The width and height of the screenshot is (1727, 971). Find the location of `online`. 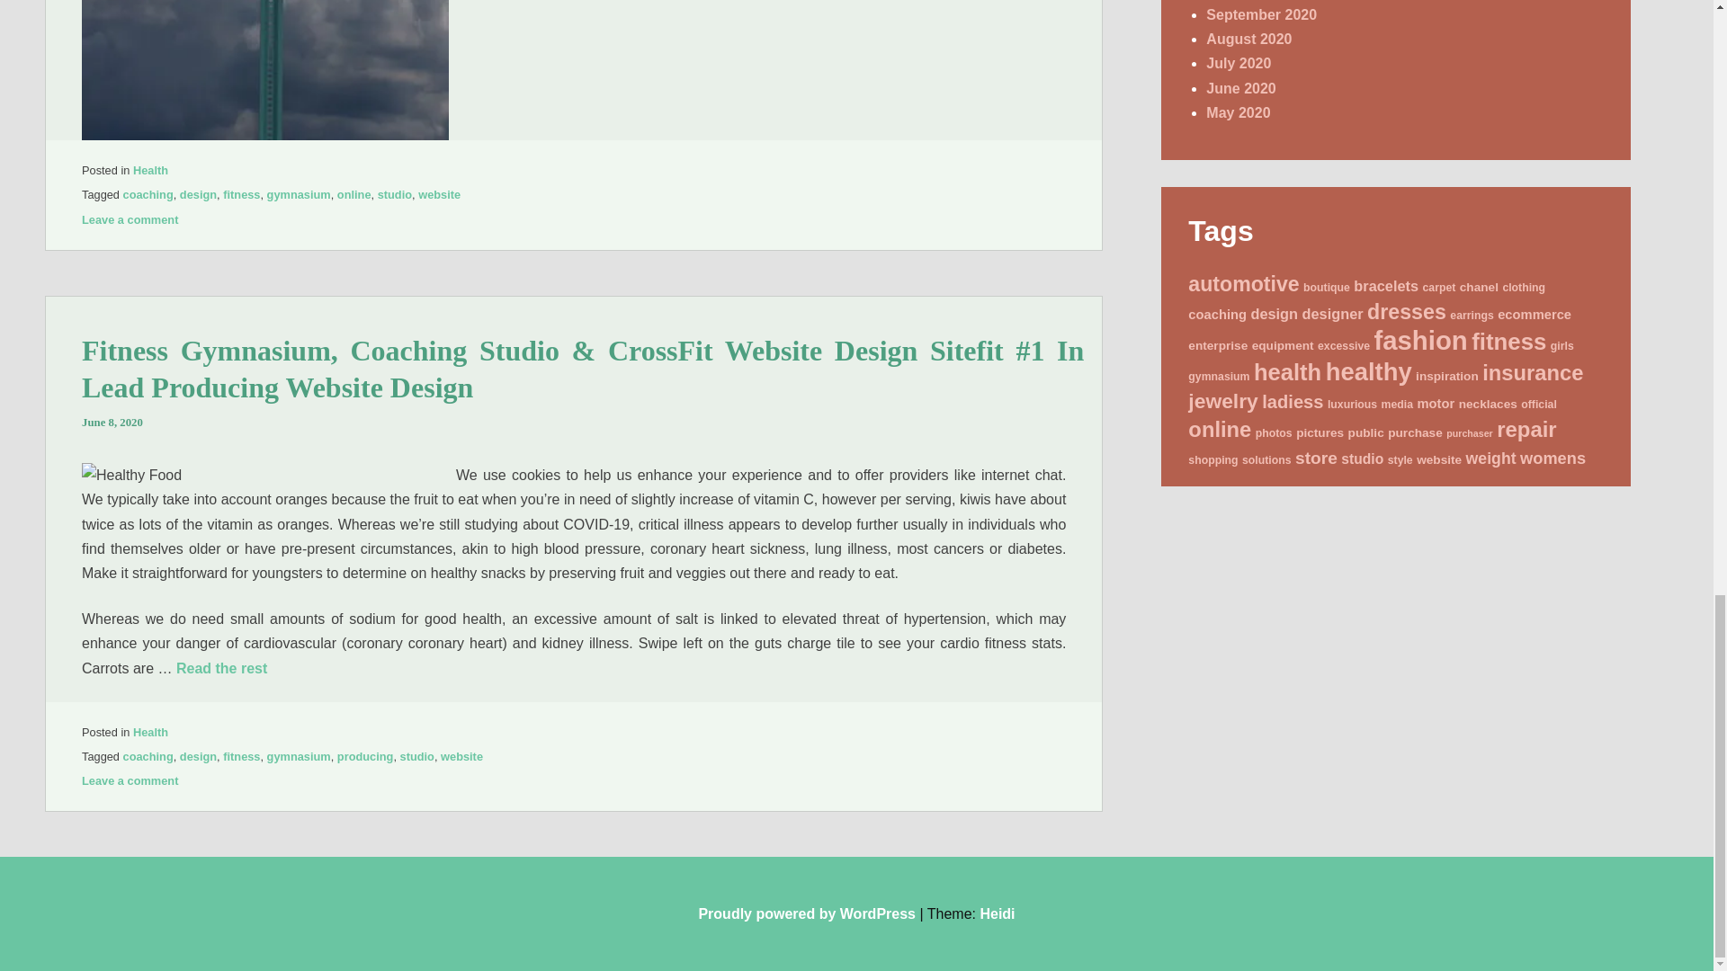

online is located at coordinates (353, 194).